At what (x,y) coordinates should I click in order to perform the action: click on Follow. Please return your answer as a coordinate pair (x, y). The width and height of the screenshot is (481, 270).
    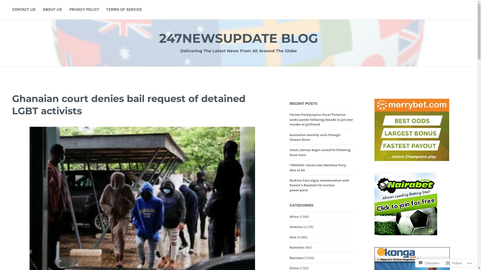
    Looking at the image, I should click on (454, 263).